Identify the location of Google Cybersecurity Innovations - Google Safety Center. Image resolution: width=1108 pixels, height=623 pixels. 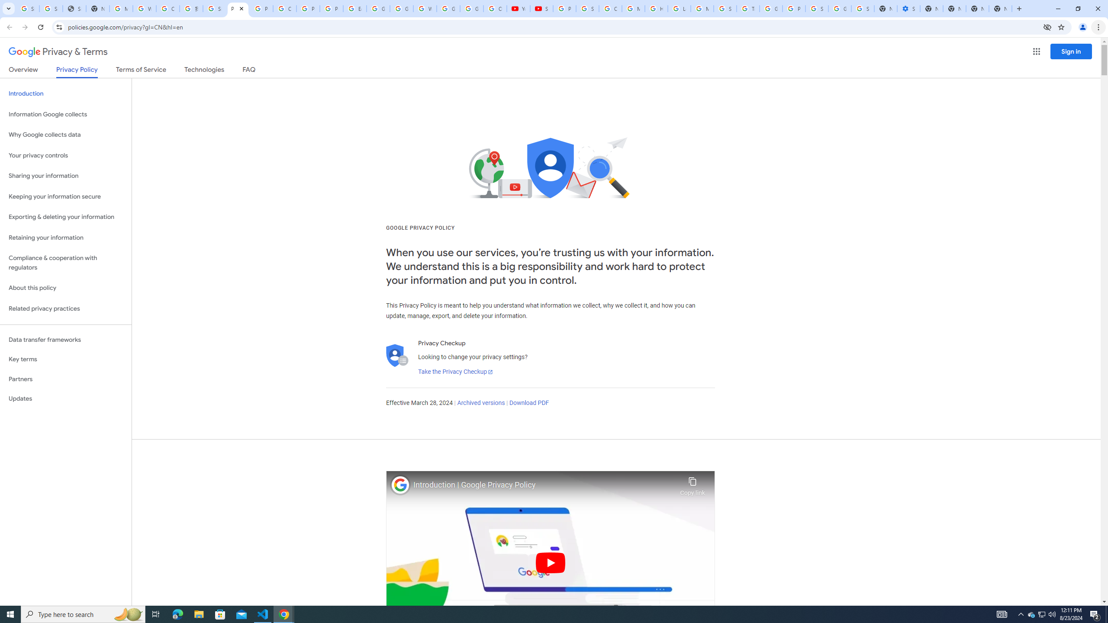
(840, 9).